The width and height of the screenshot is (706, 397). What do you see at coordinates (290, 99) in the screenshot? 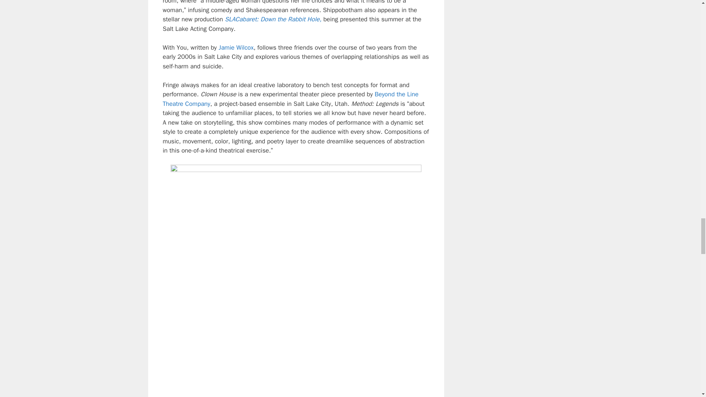
I see `Beyond the Line Theatre Company` at bounding box center [290, 99].